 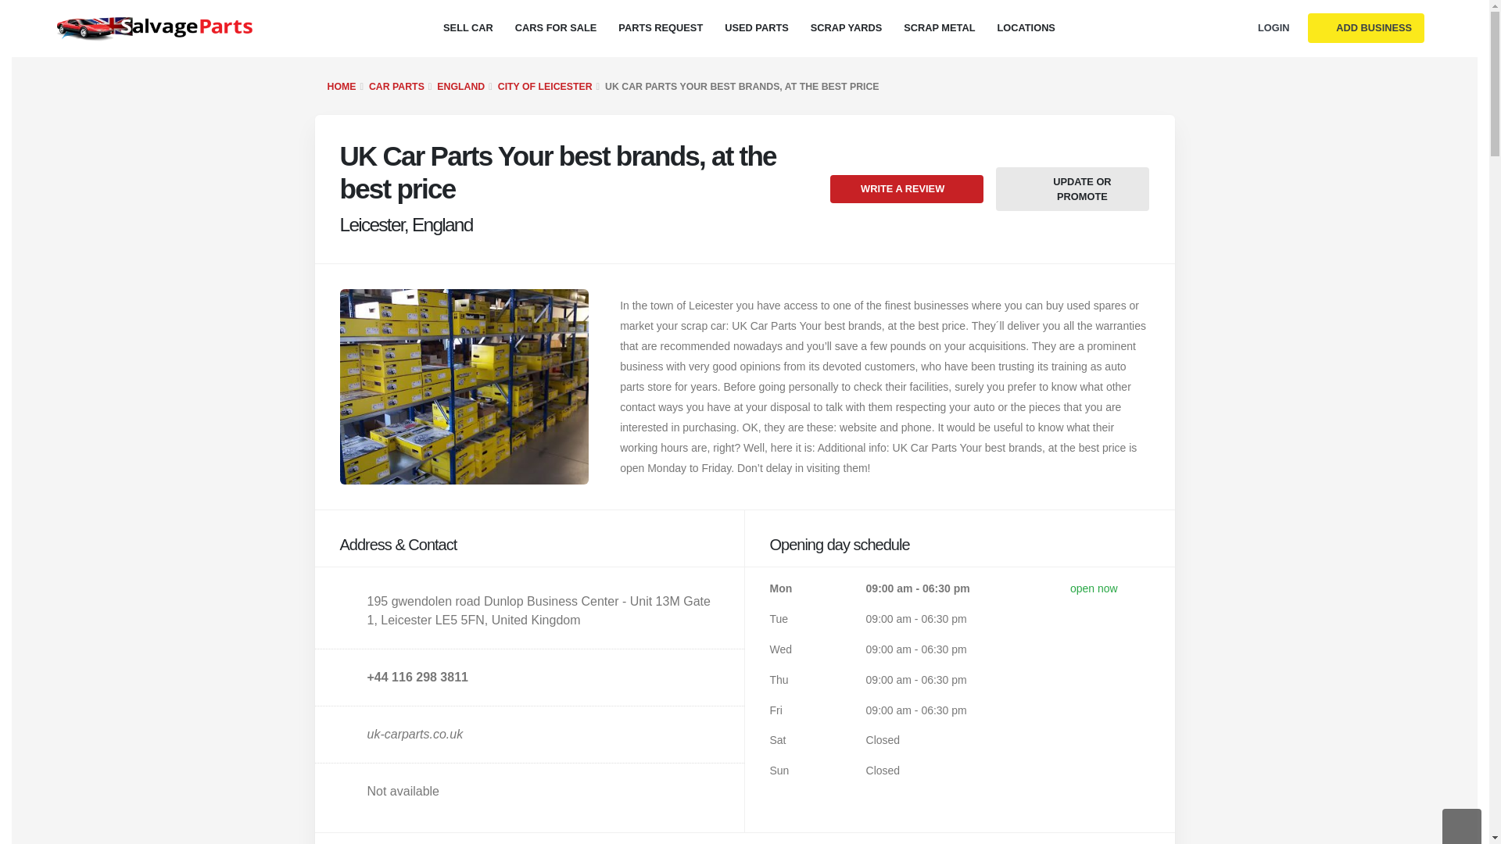 What do you see at coordinates (1366, 28) in the screenshot?
I see `ADD BUSINESS` at bounding box center [1366, 28].